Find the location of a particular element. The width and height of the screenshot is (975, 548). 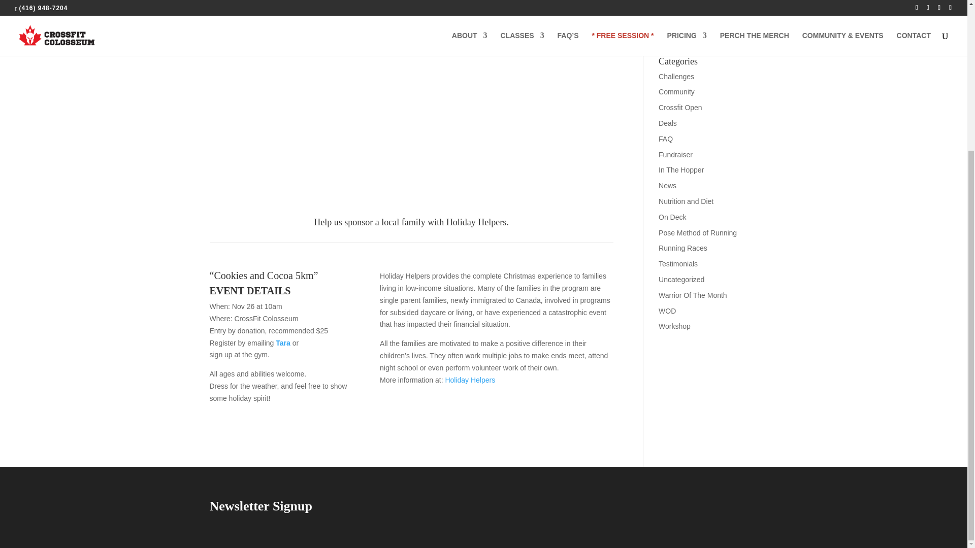

Holiday Helpers is located at coordinates (470, 380).